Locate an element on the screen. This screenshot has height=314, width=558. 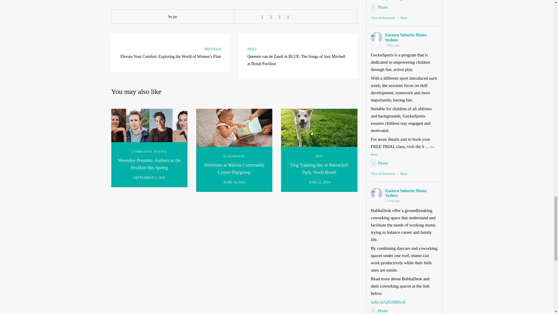
Share this is located at coordinates (262, 17).